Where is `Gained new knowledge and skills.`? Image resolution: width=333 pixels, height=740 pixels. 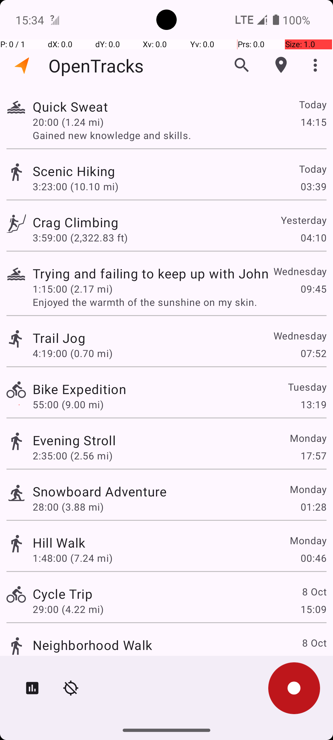
Gained new knowledge and skills. is located at coordinates (179, 135).